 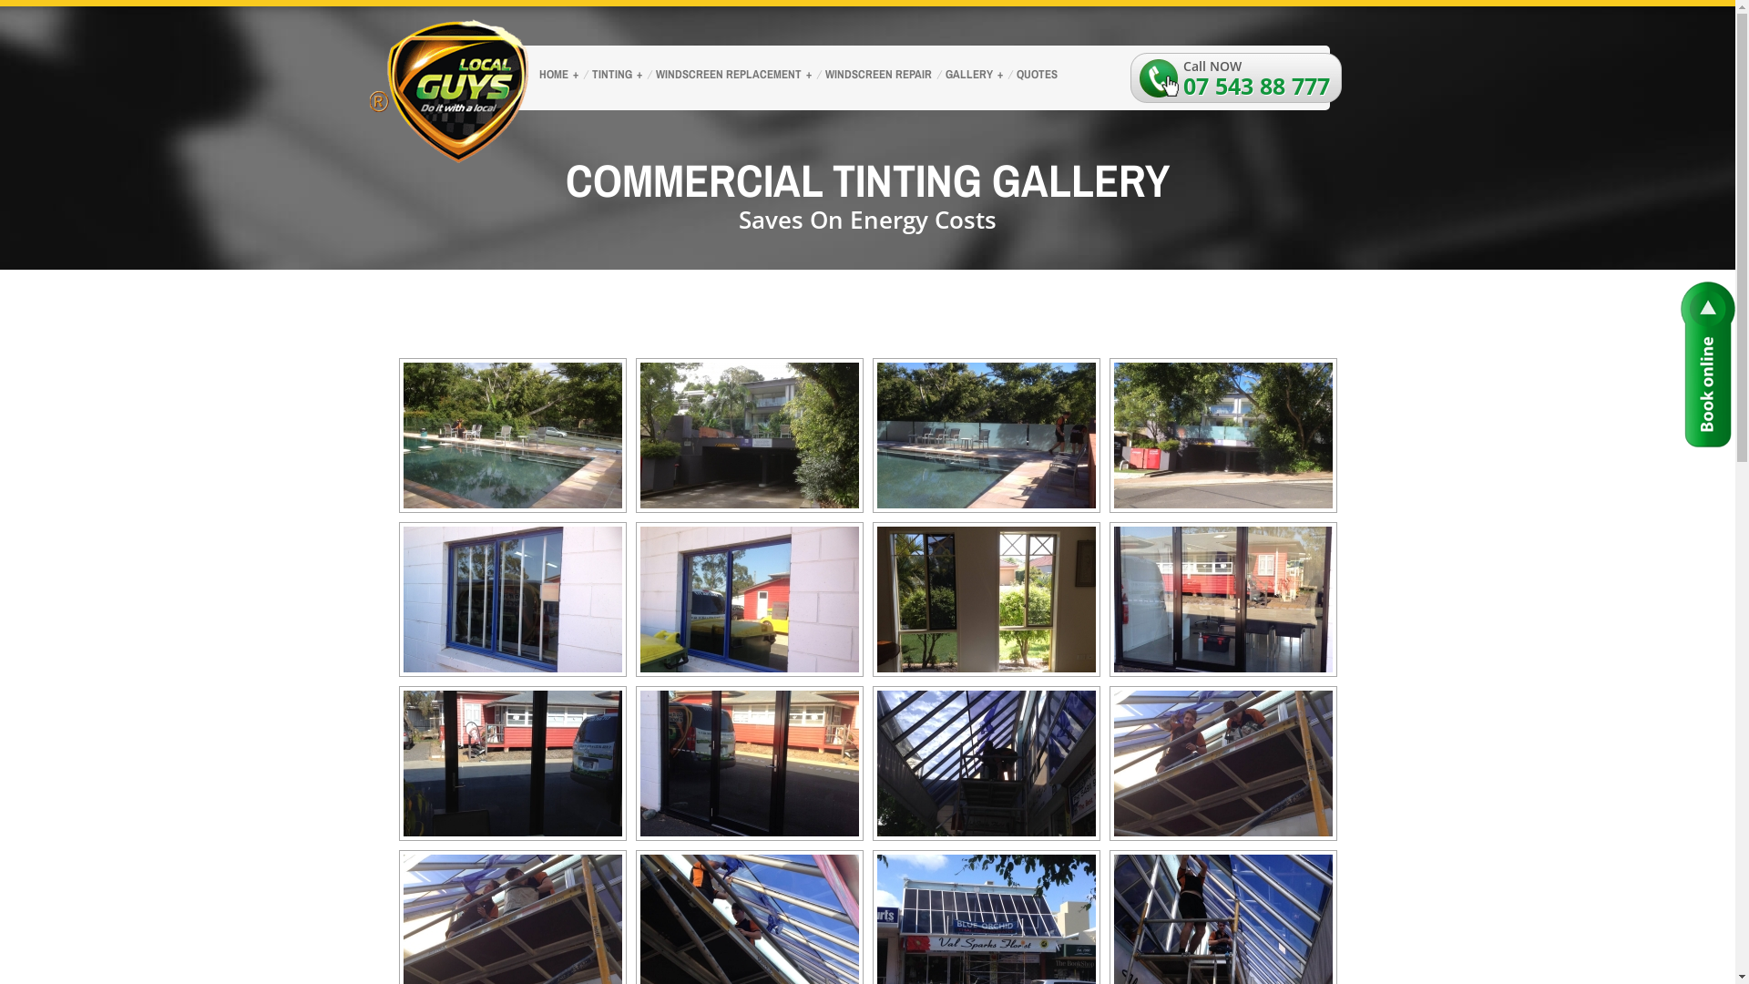 I want to click on HOME, so click(x=557, y=77).